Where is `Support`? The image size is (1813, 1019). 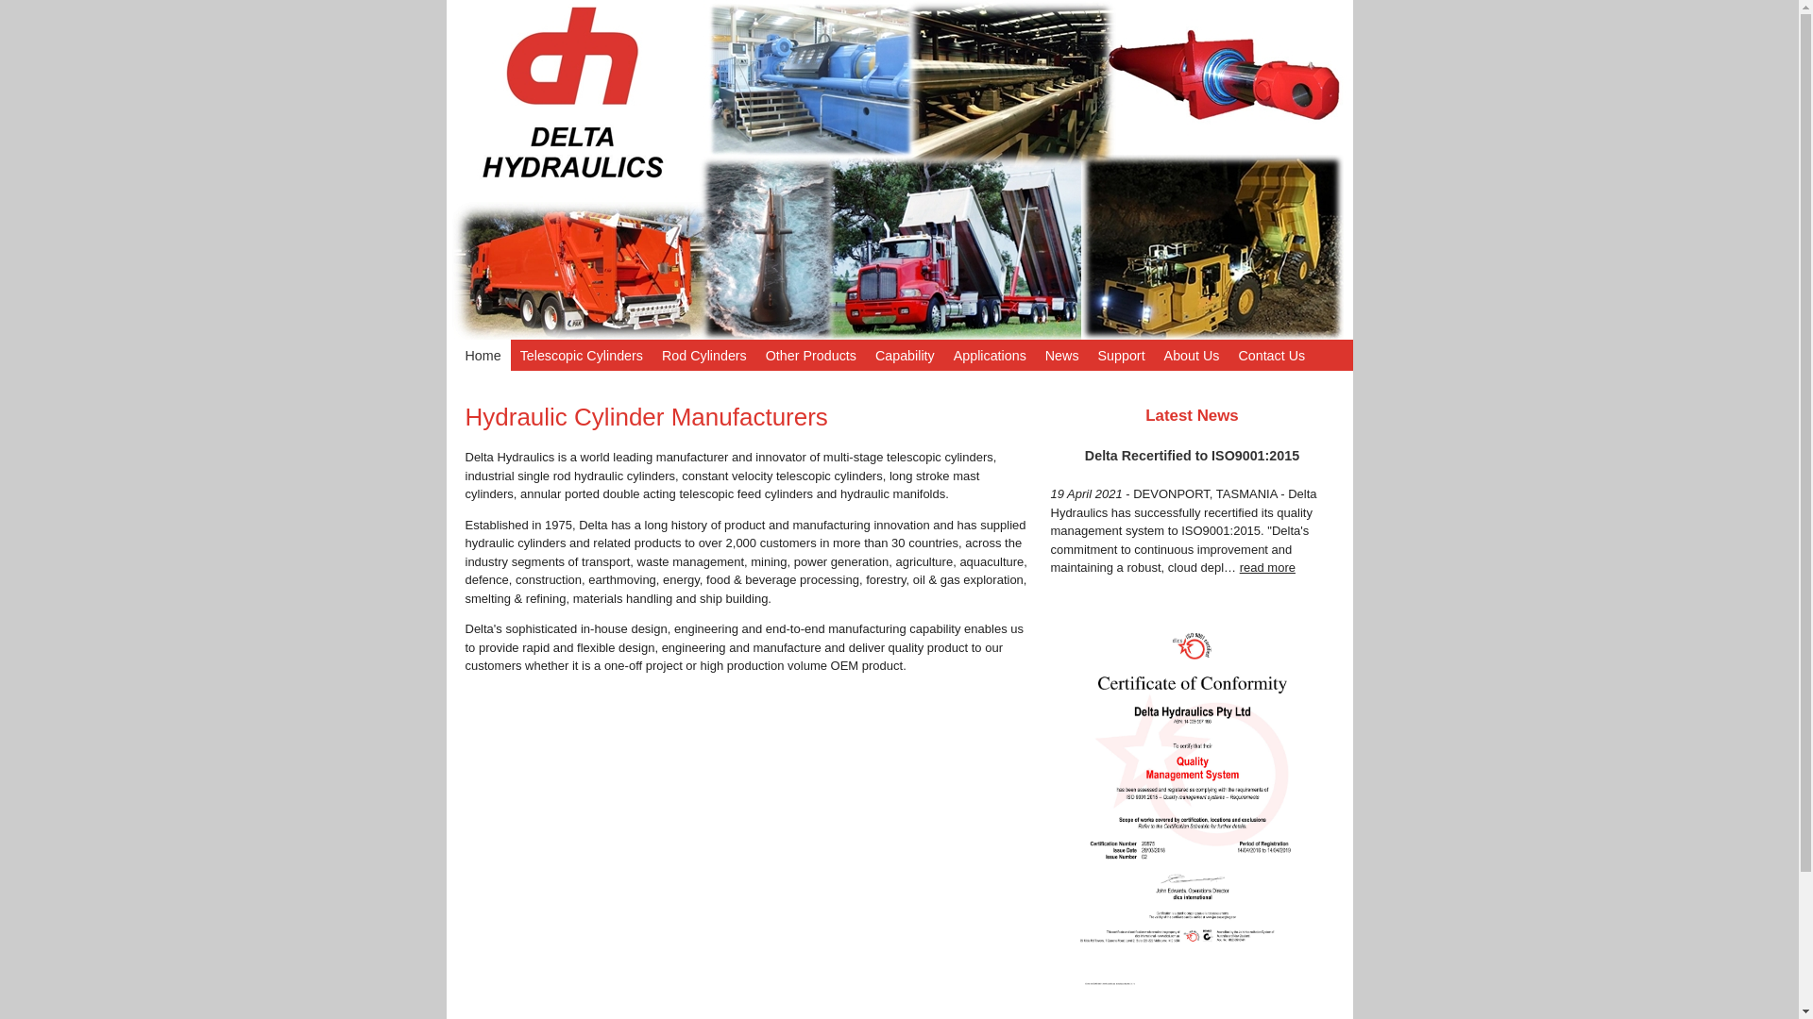
Support is located at coordinates (1122, 355).